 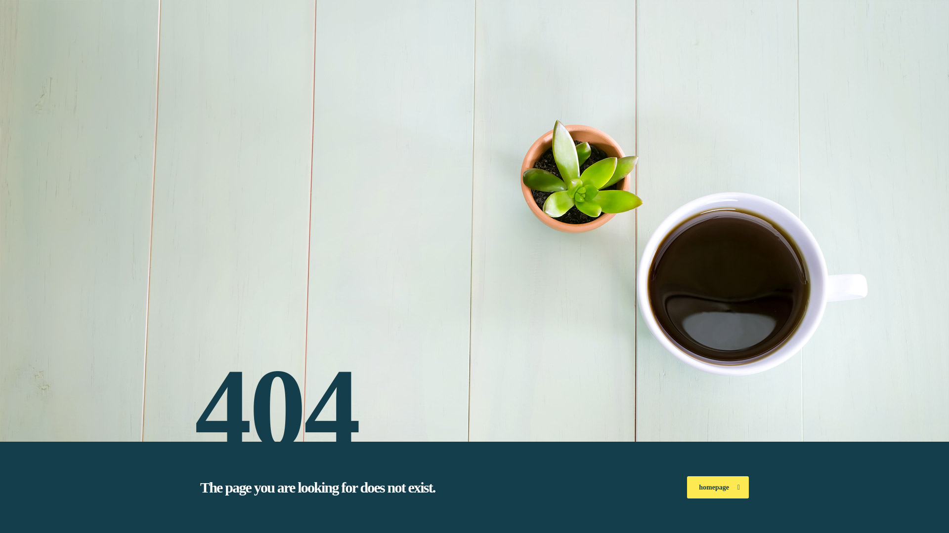 I want to click on homepage, so click(x=718, y=487).